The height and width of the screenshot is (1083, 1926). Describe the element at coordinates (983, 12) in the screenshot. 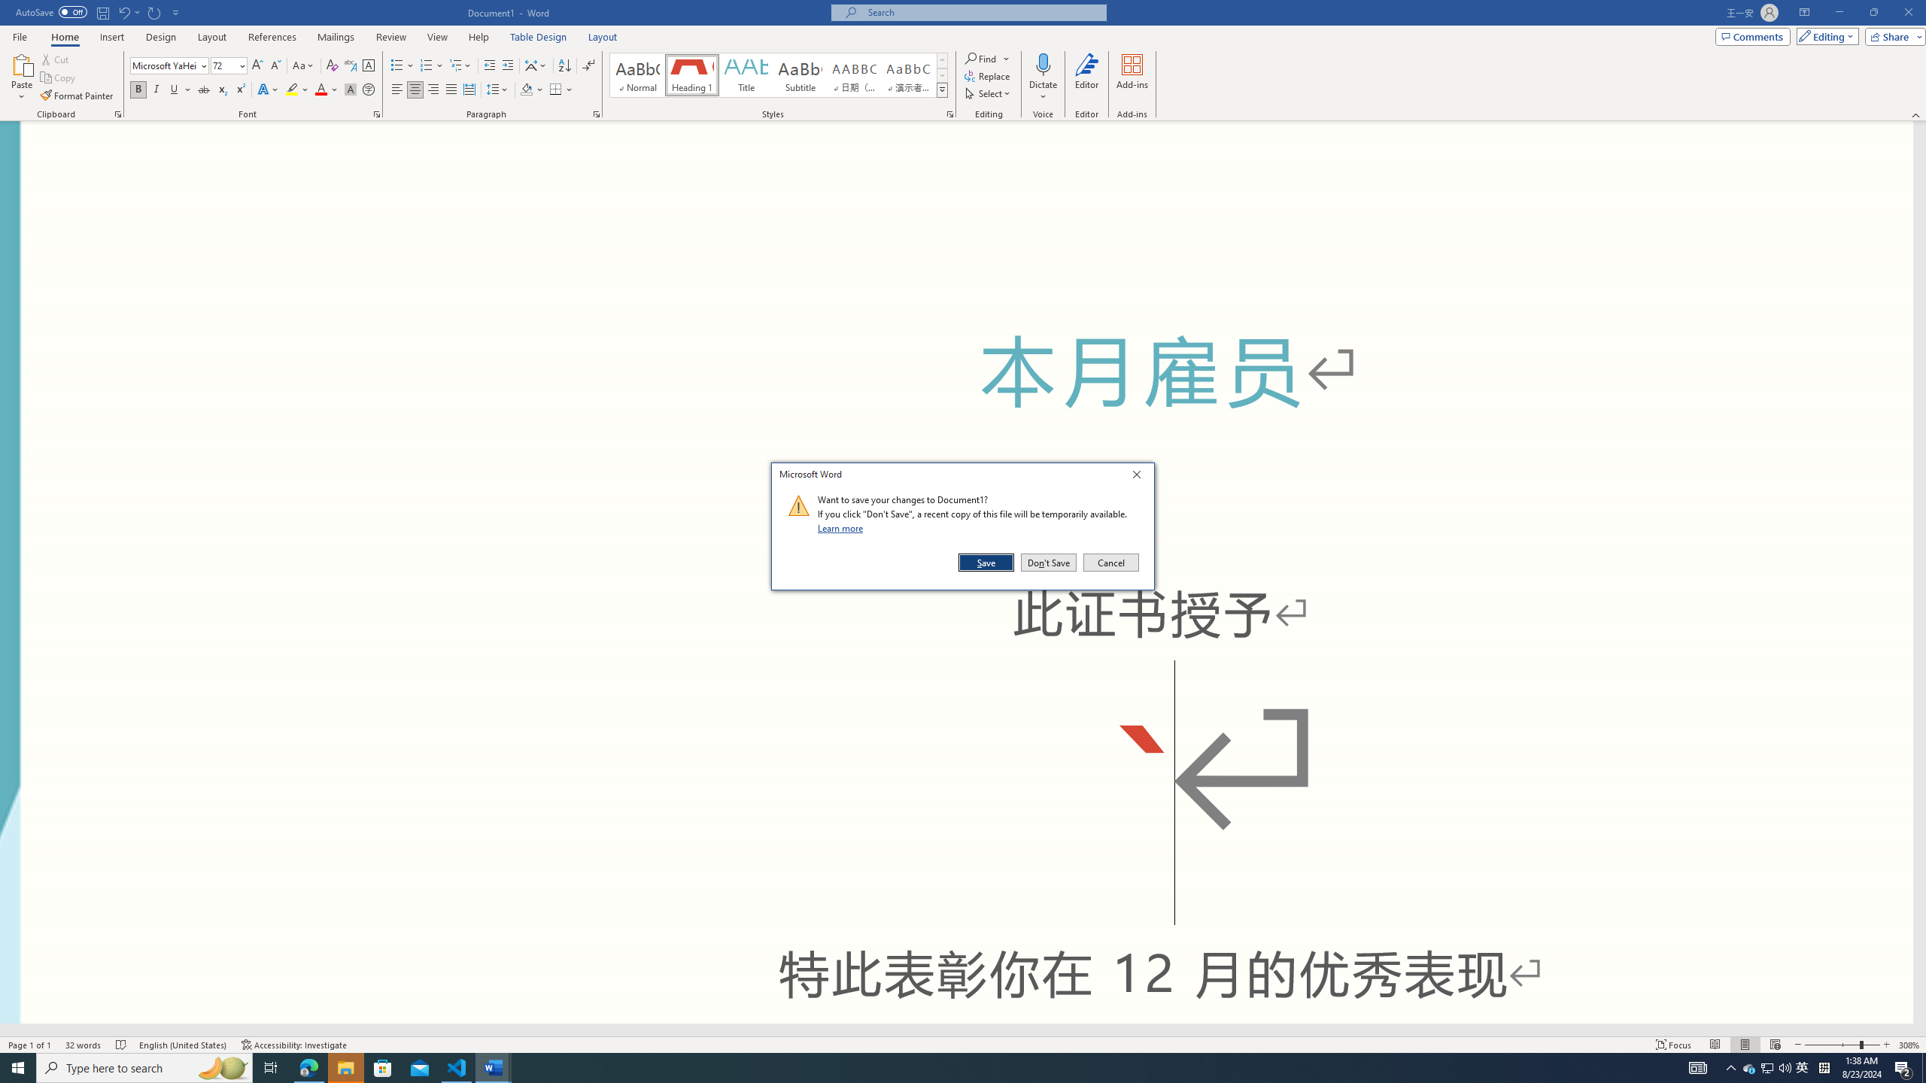

I see `Undo Grow Font` at that location.